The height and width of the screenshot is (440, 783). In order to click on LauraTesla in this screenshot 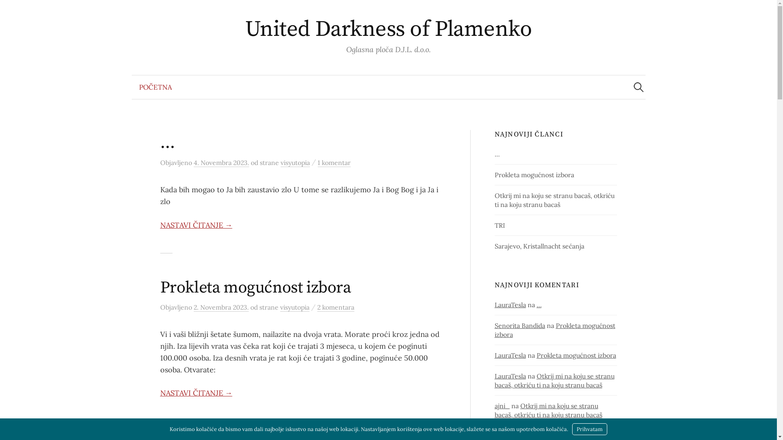, I will do `click(511, 355)`.